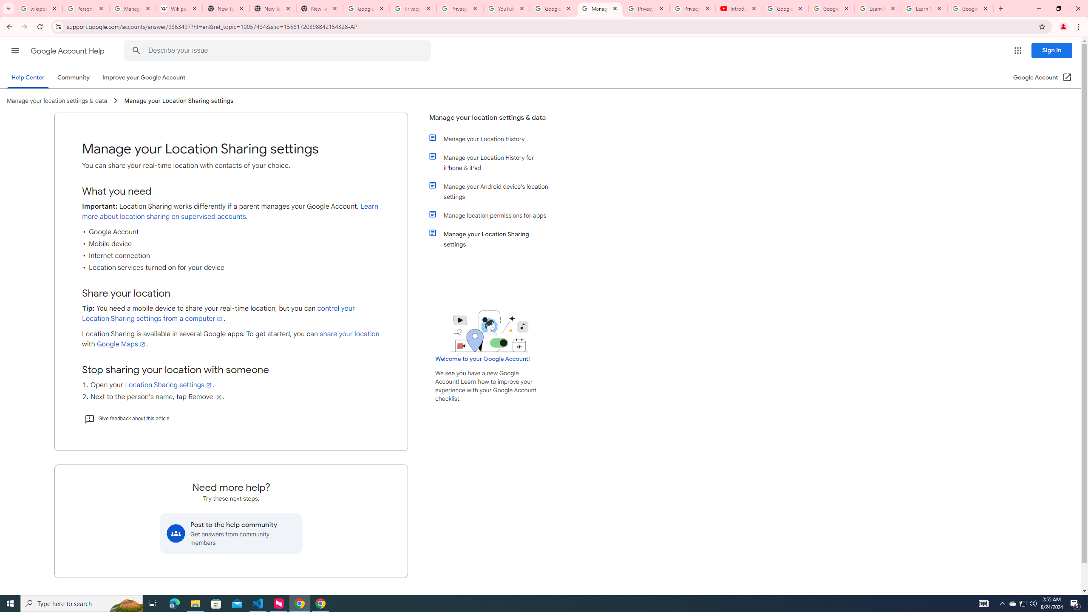 This screenshot has width=1088, height=612. What do you see at coordinates (494, 239) in the screenshot?
I see `Manage your Location Sharing settings` at bounding box center [494, 239].